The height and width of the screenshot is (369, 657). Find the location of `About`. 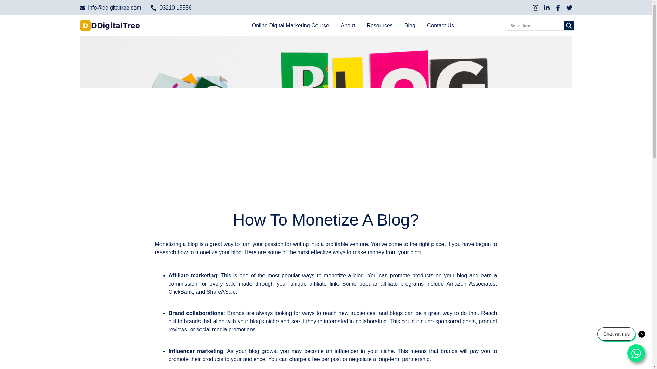

About is located at coordinates (348, 25).